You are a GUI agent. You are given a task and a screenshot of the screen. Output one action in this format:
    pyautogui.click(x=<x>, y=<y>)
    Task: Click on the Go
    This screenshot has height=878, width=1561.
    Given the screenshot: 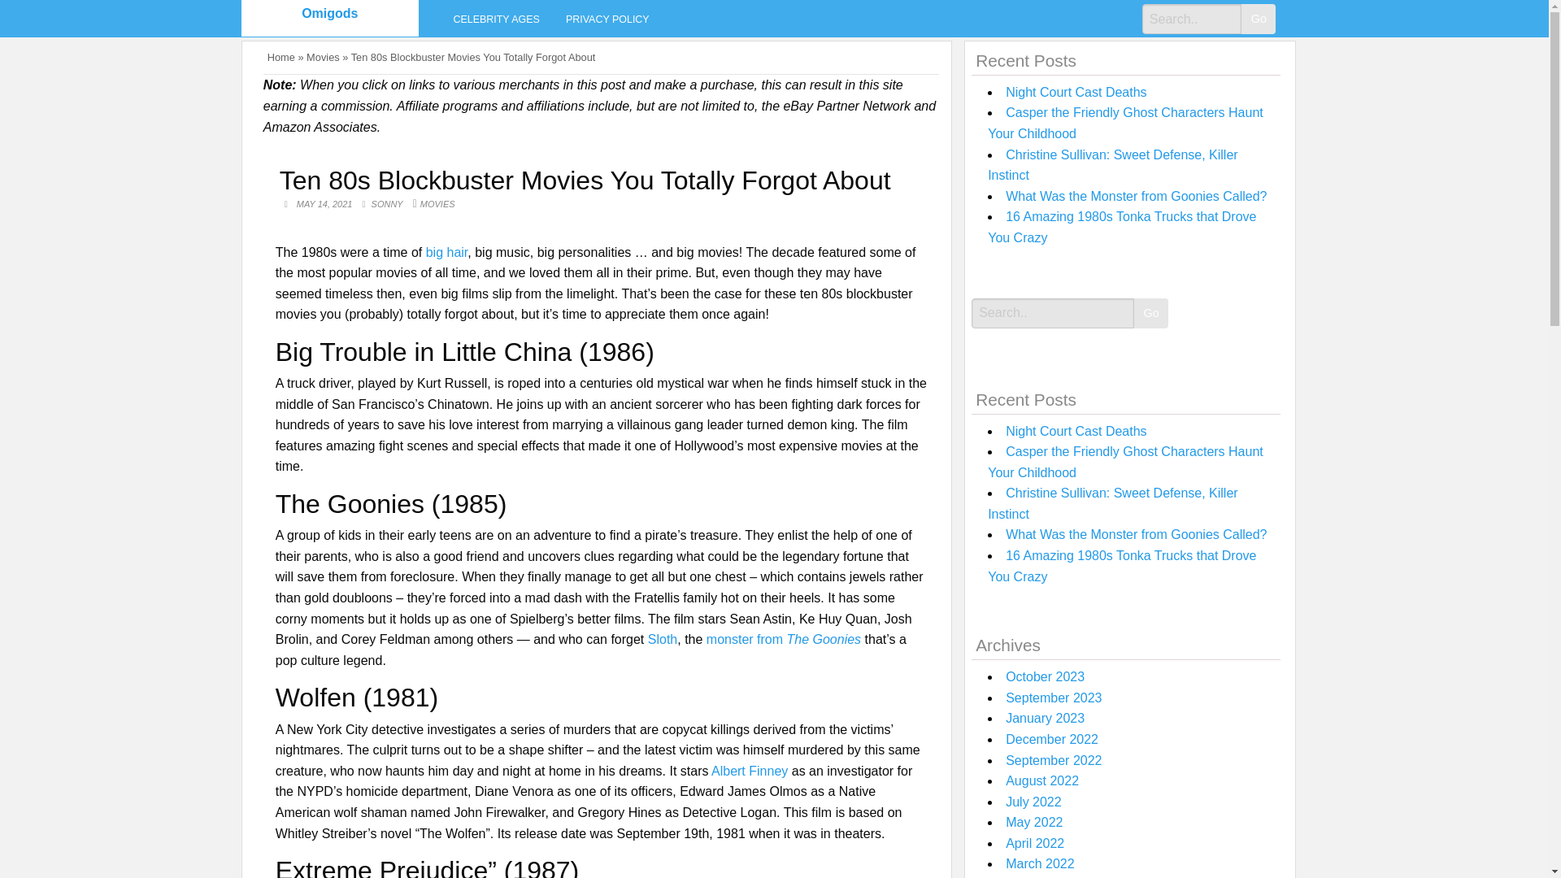 What is the action you would take?
    pyautogui.click(x=1258, y=20)
    